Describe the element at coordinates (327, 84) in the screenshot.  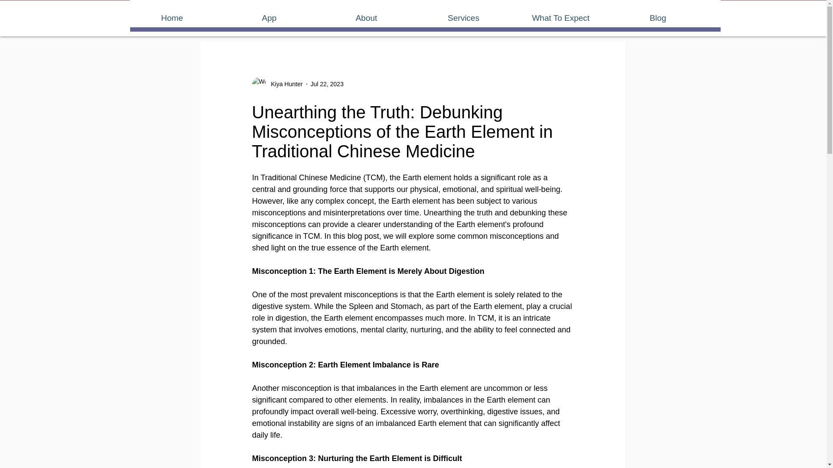
I see `Jul 22, 2023` at that location.